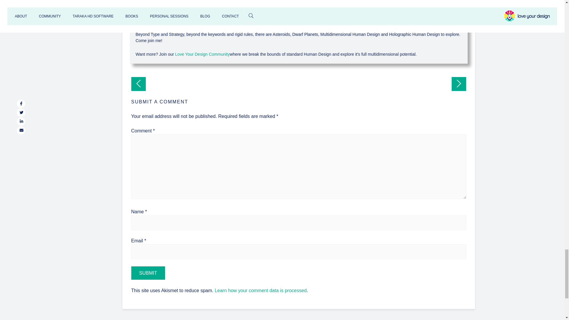 This screenshot has width=569, height=320. I want to click on Love Your Design Community, so click(202, 54).